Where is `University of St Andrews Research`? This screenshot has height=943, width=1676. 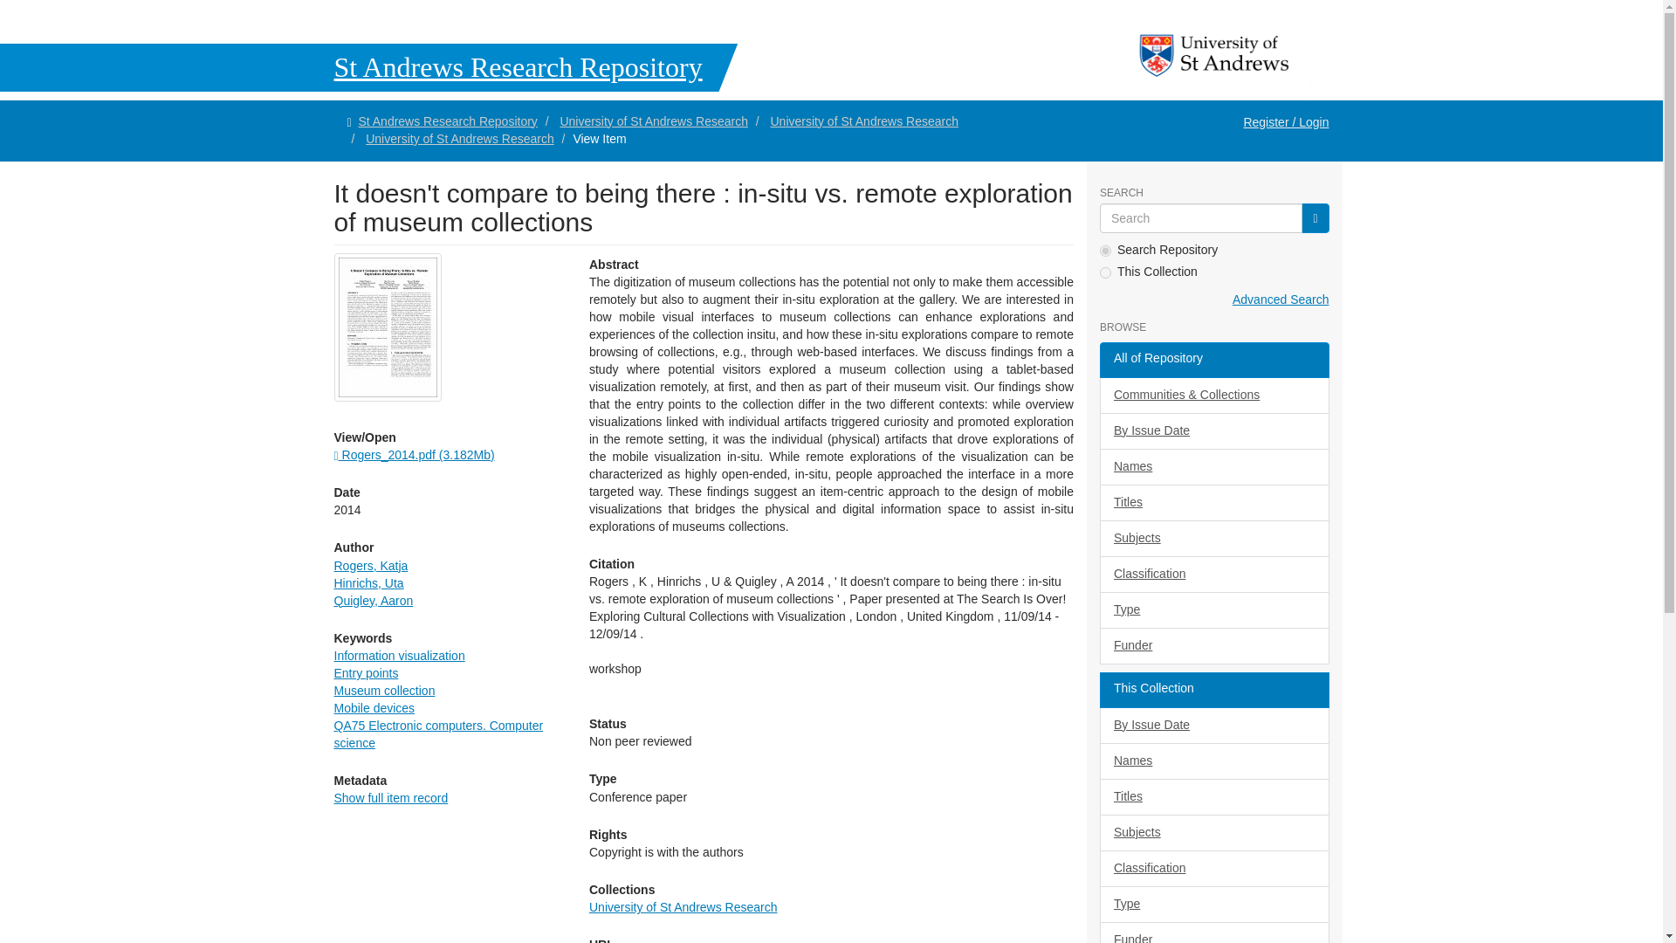 University of St Andrews Research is located at coordinates (653, 120).